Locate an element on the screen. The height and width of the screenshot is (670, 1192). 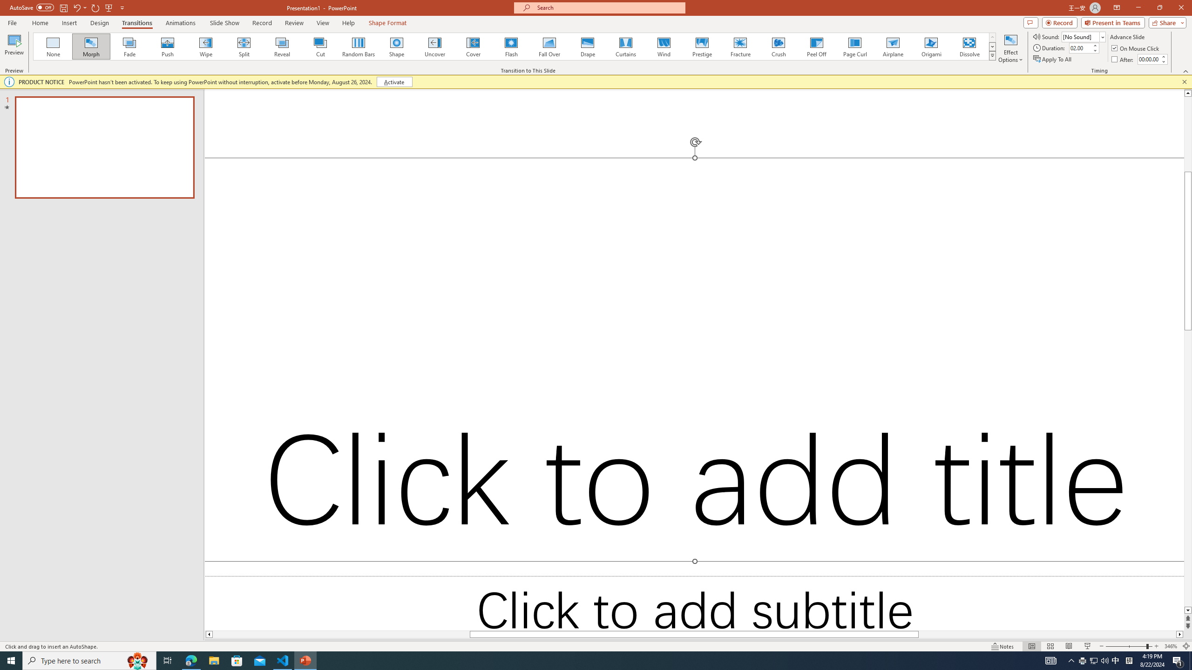
Prestige is located at coordinates (702, 47).